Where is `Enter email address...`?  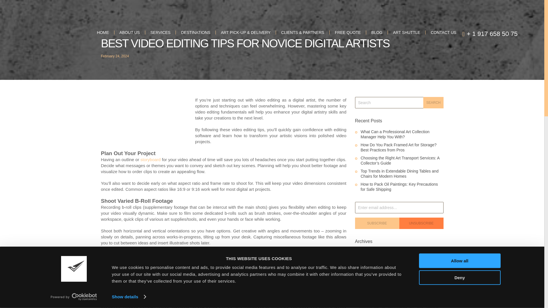 Enter email address... is located at coordinates (399, 208).